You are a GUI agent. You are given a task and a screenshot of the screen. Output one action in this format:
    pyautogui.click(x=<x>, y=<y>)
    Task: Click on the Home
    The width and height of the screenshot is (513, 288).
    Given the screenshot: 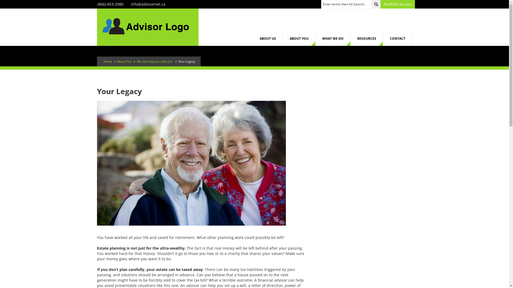 What is the action you would take?
    pyautogui.click(x=108, y=61)
    